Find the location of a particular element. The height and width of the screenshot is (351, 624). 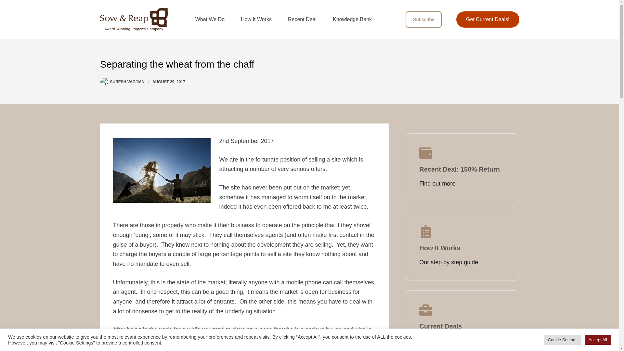

Posts by Suresh Vagjiani is located at coordinates (127, 82).